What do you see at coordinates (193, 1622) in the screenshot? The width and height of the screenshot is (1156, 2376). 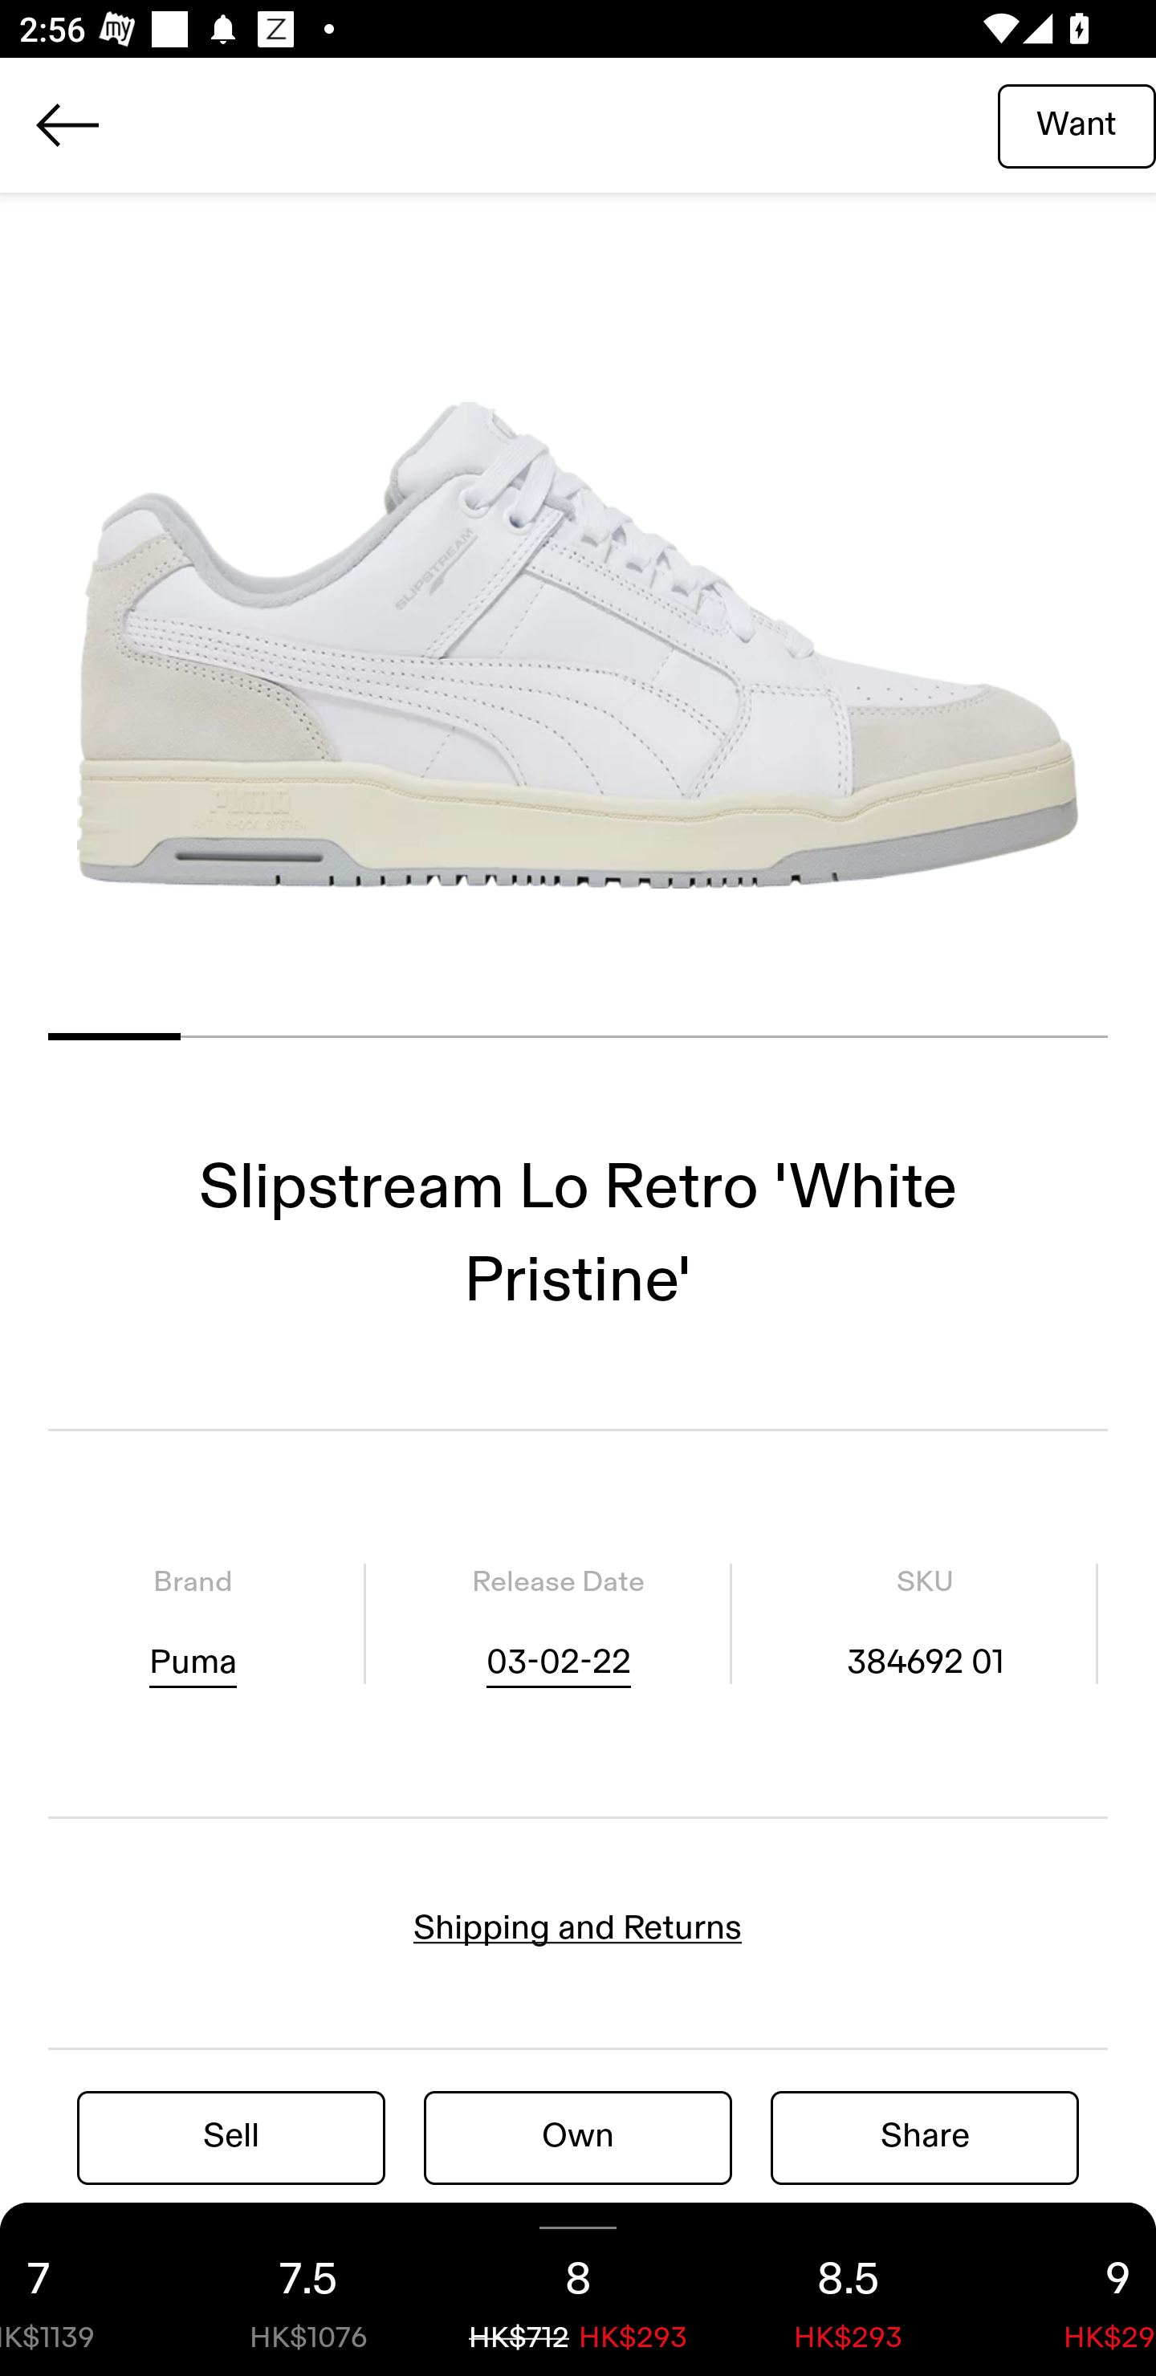 I see `Brand Puma` at bounding box center [193, 1622].